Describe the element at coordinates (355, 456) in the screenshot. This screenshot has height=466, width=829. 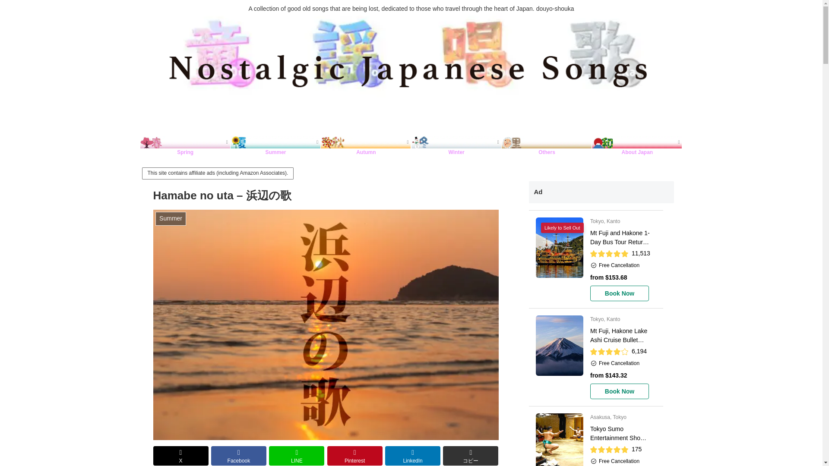
I see `Pinterest` at that location.